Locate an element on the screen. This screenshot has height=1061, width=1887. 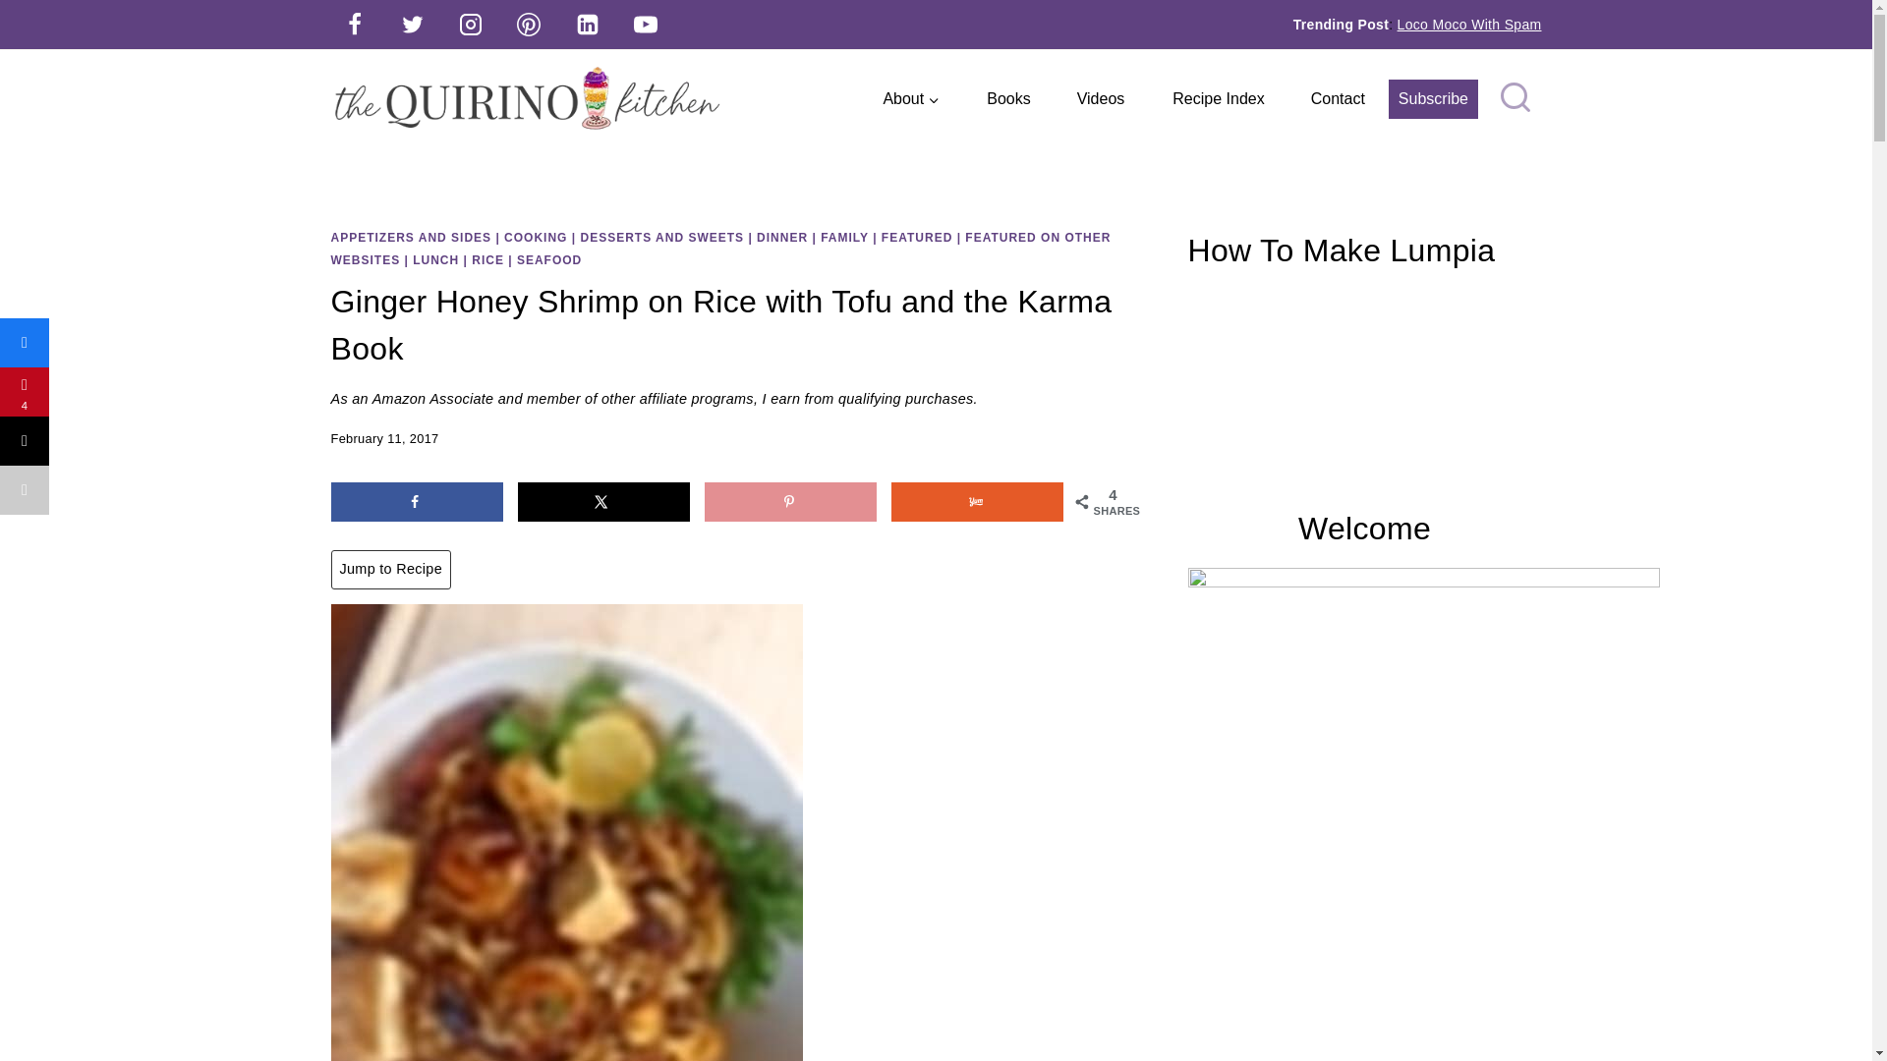
APPETIZERS AND SIDES is located at coordinates (411, 238).